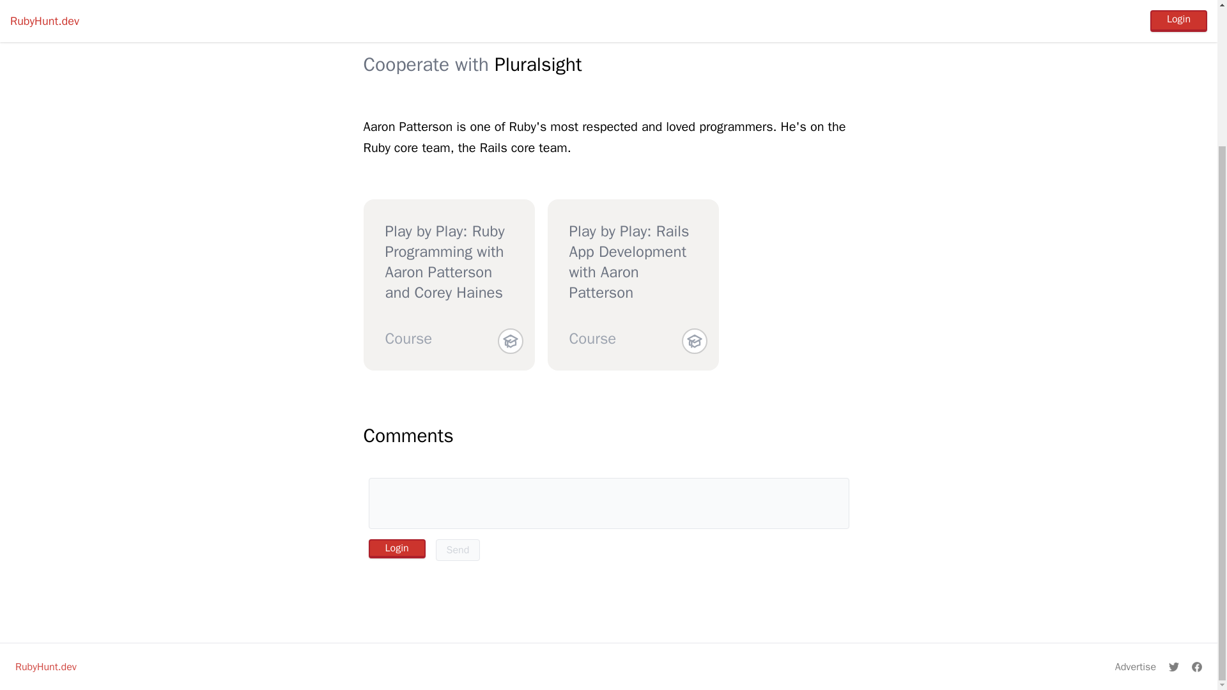  I want to click on RubyHunt.dev, so click(45, 667).